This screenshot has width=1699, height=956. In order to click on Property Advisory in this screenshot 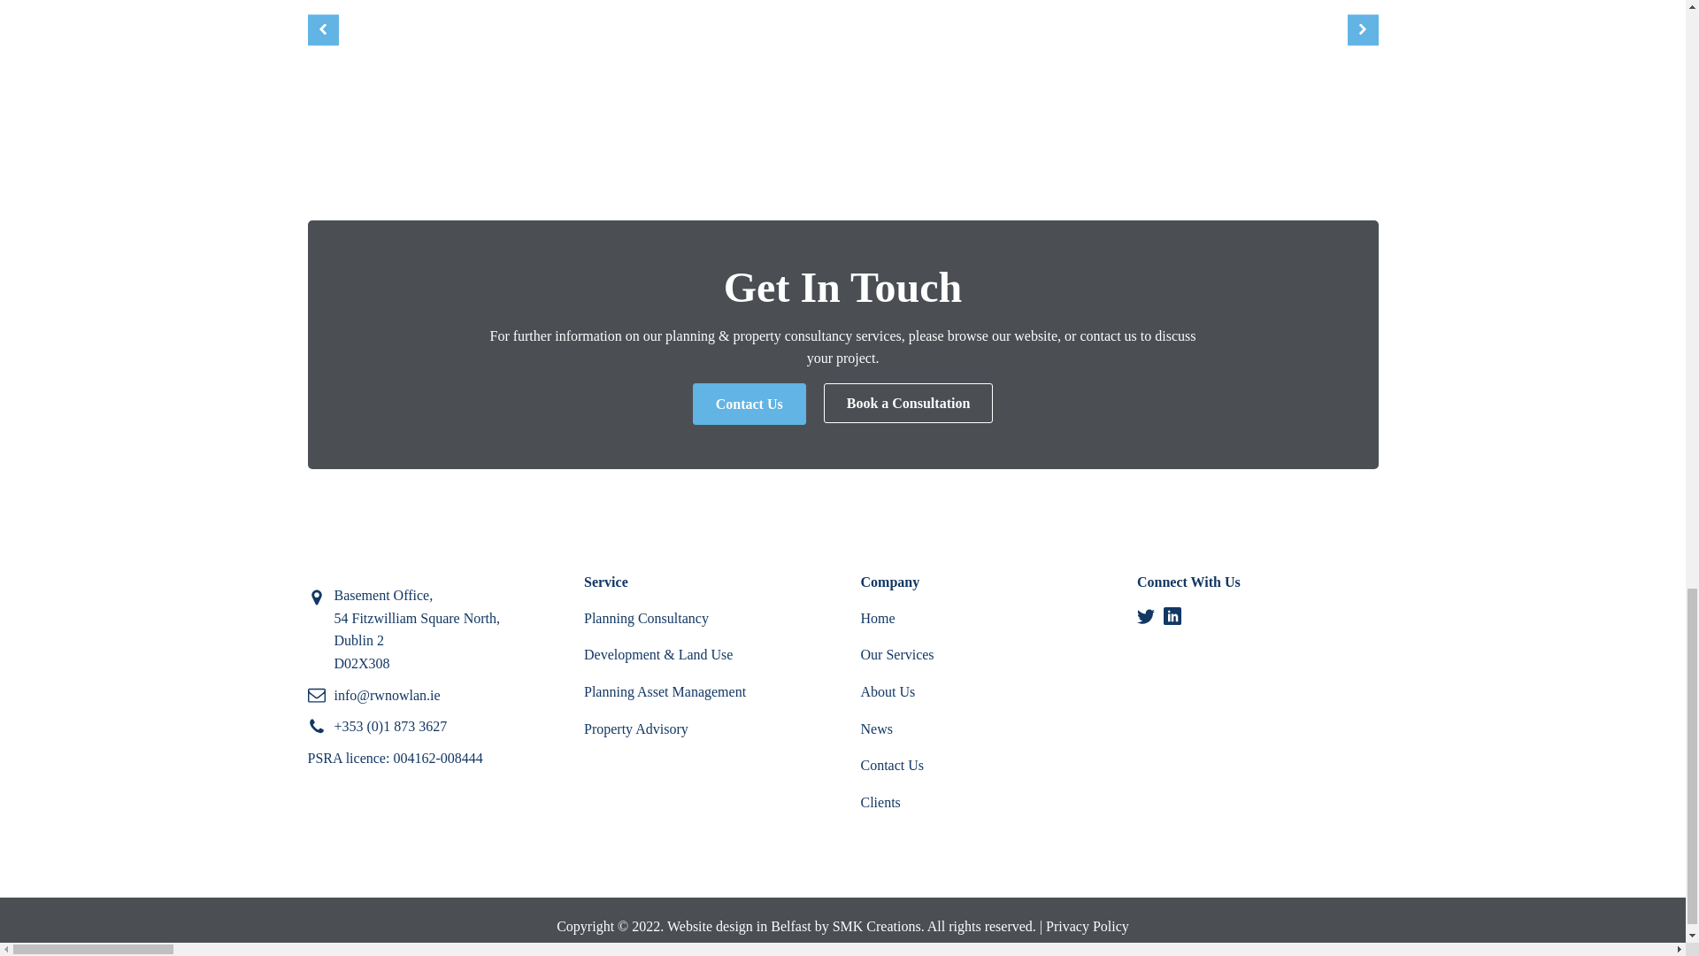, I will do `click(635, 729)`.